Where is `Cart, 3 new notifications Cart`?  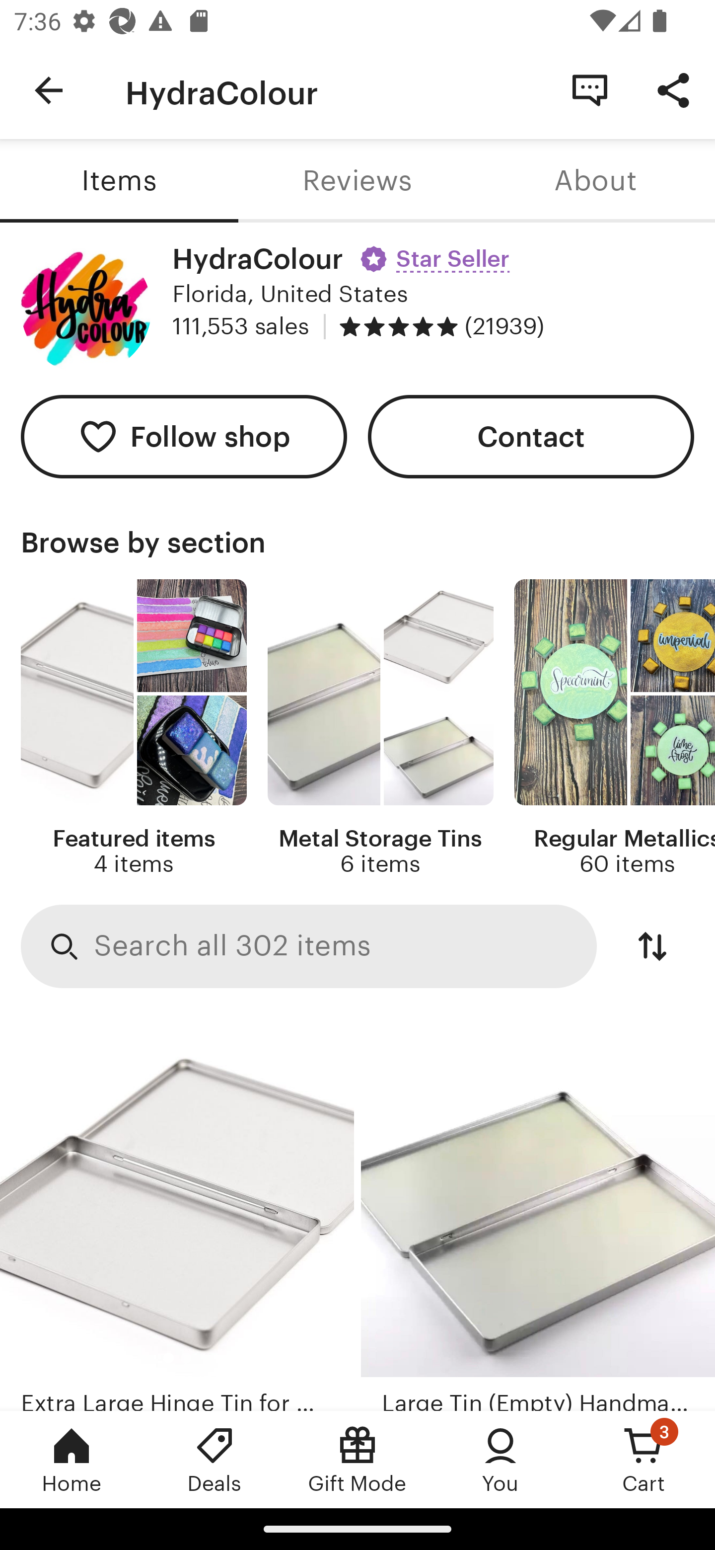
Cart, 3 new notifications Cart is located at coordinates (643, 1459).